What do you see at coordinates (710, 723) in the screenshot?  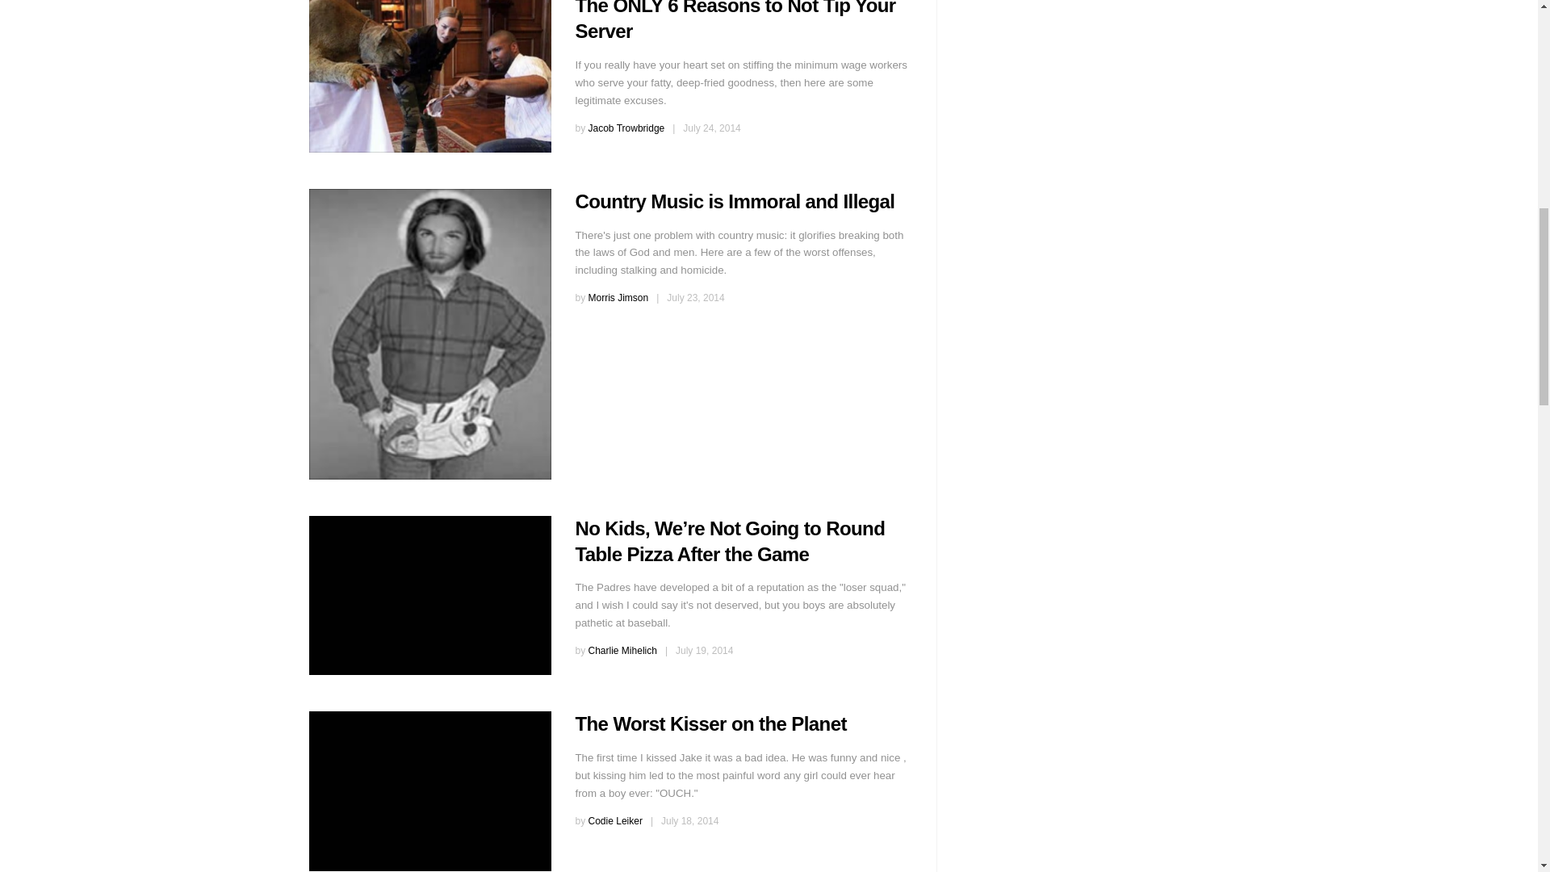 I see `The Worst Kisser on the Planet` at bounding box center [710, 723].